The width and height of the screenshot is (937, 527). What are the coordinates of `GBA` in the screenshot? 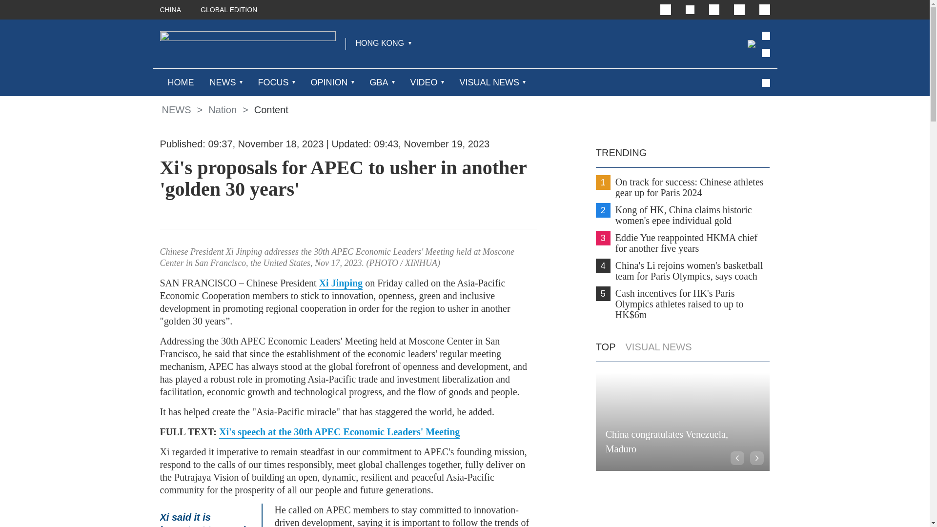 It's located at (379, 82).